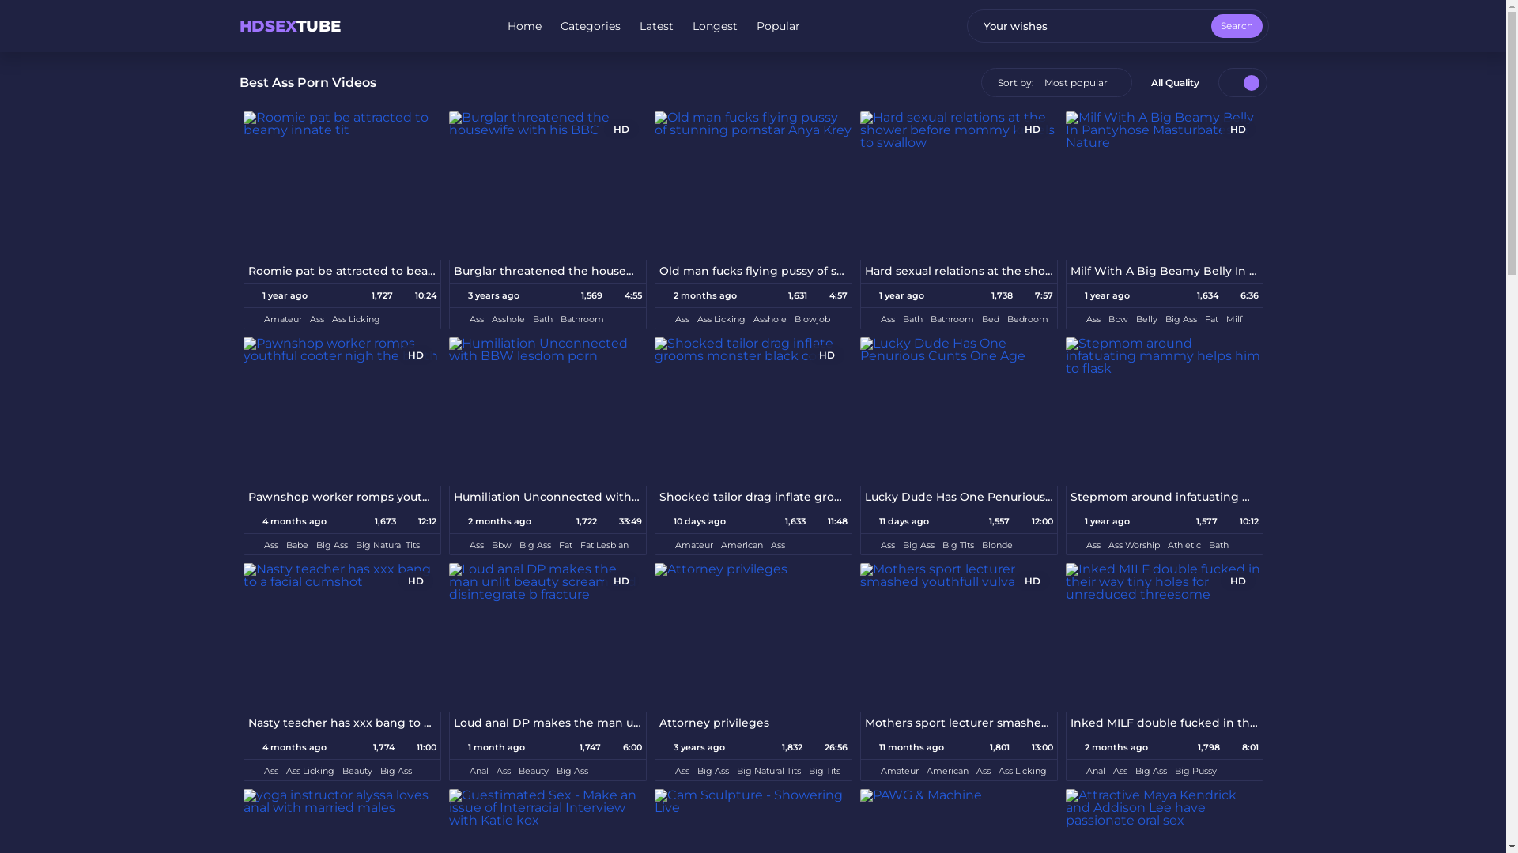 The width and height of the screenshot is (1518, 853). I want to click on Home, so click(525, 26).